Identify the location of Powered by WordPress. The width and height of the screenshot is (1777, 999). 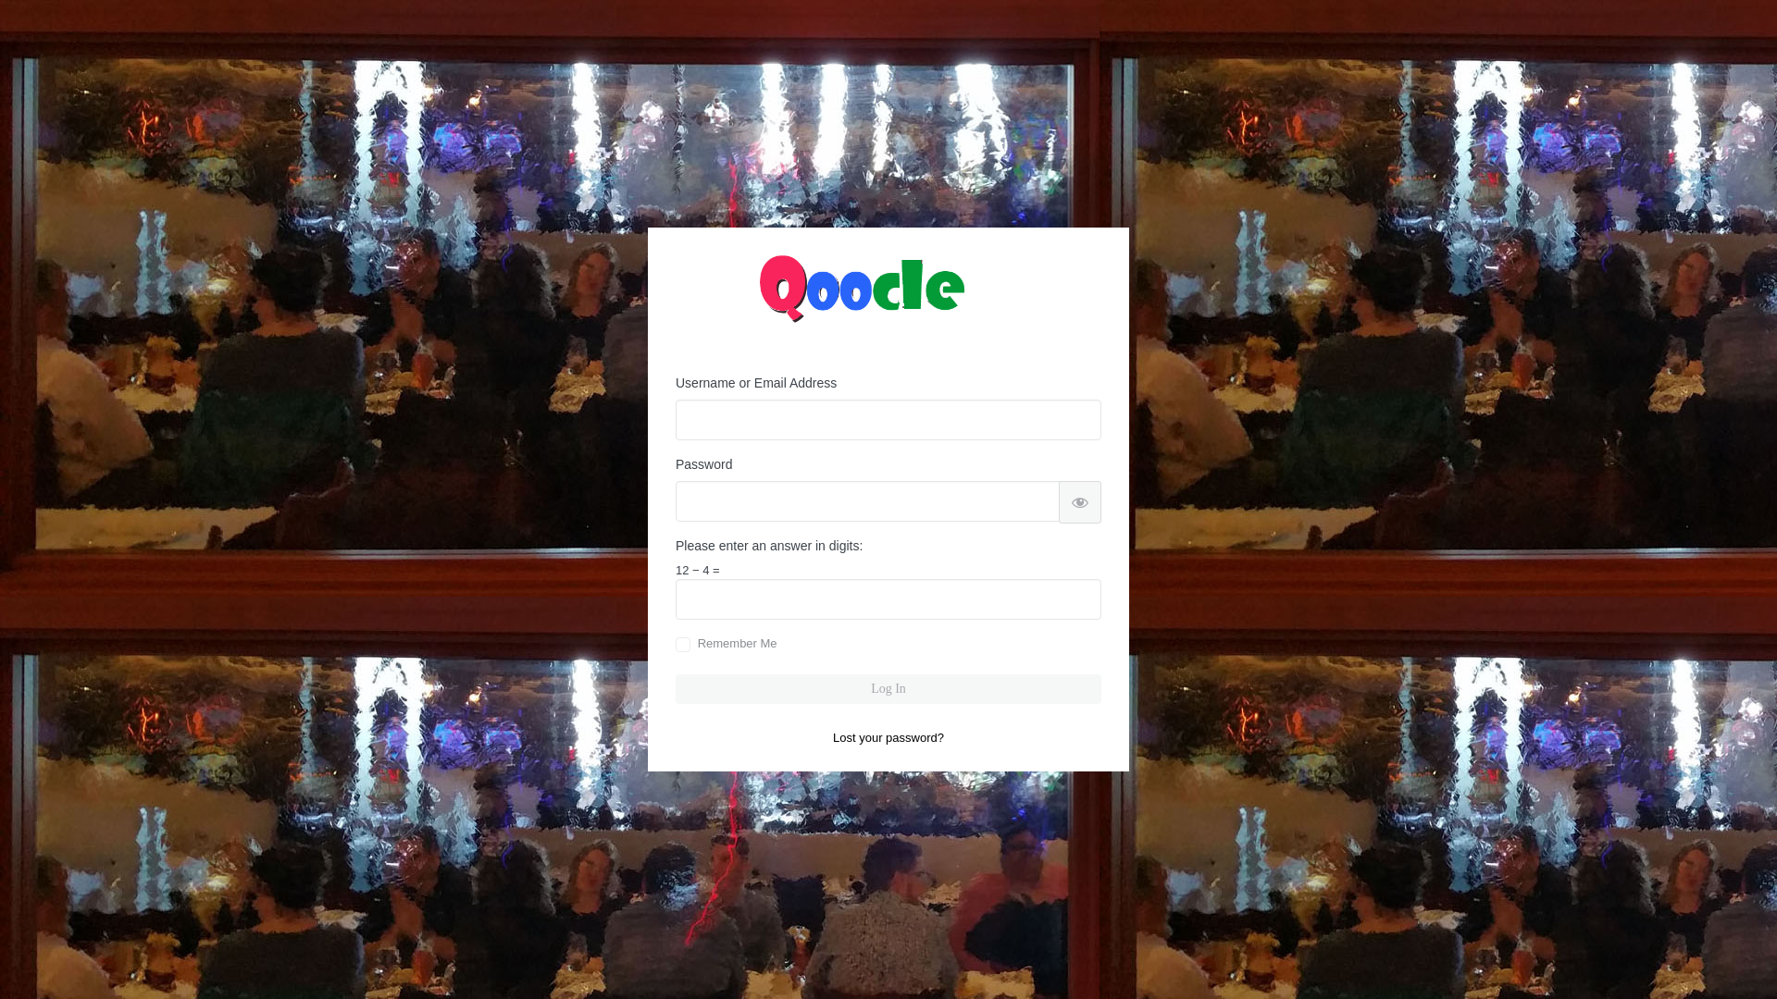
(888, 302).